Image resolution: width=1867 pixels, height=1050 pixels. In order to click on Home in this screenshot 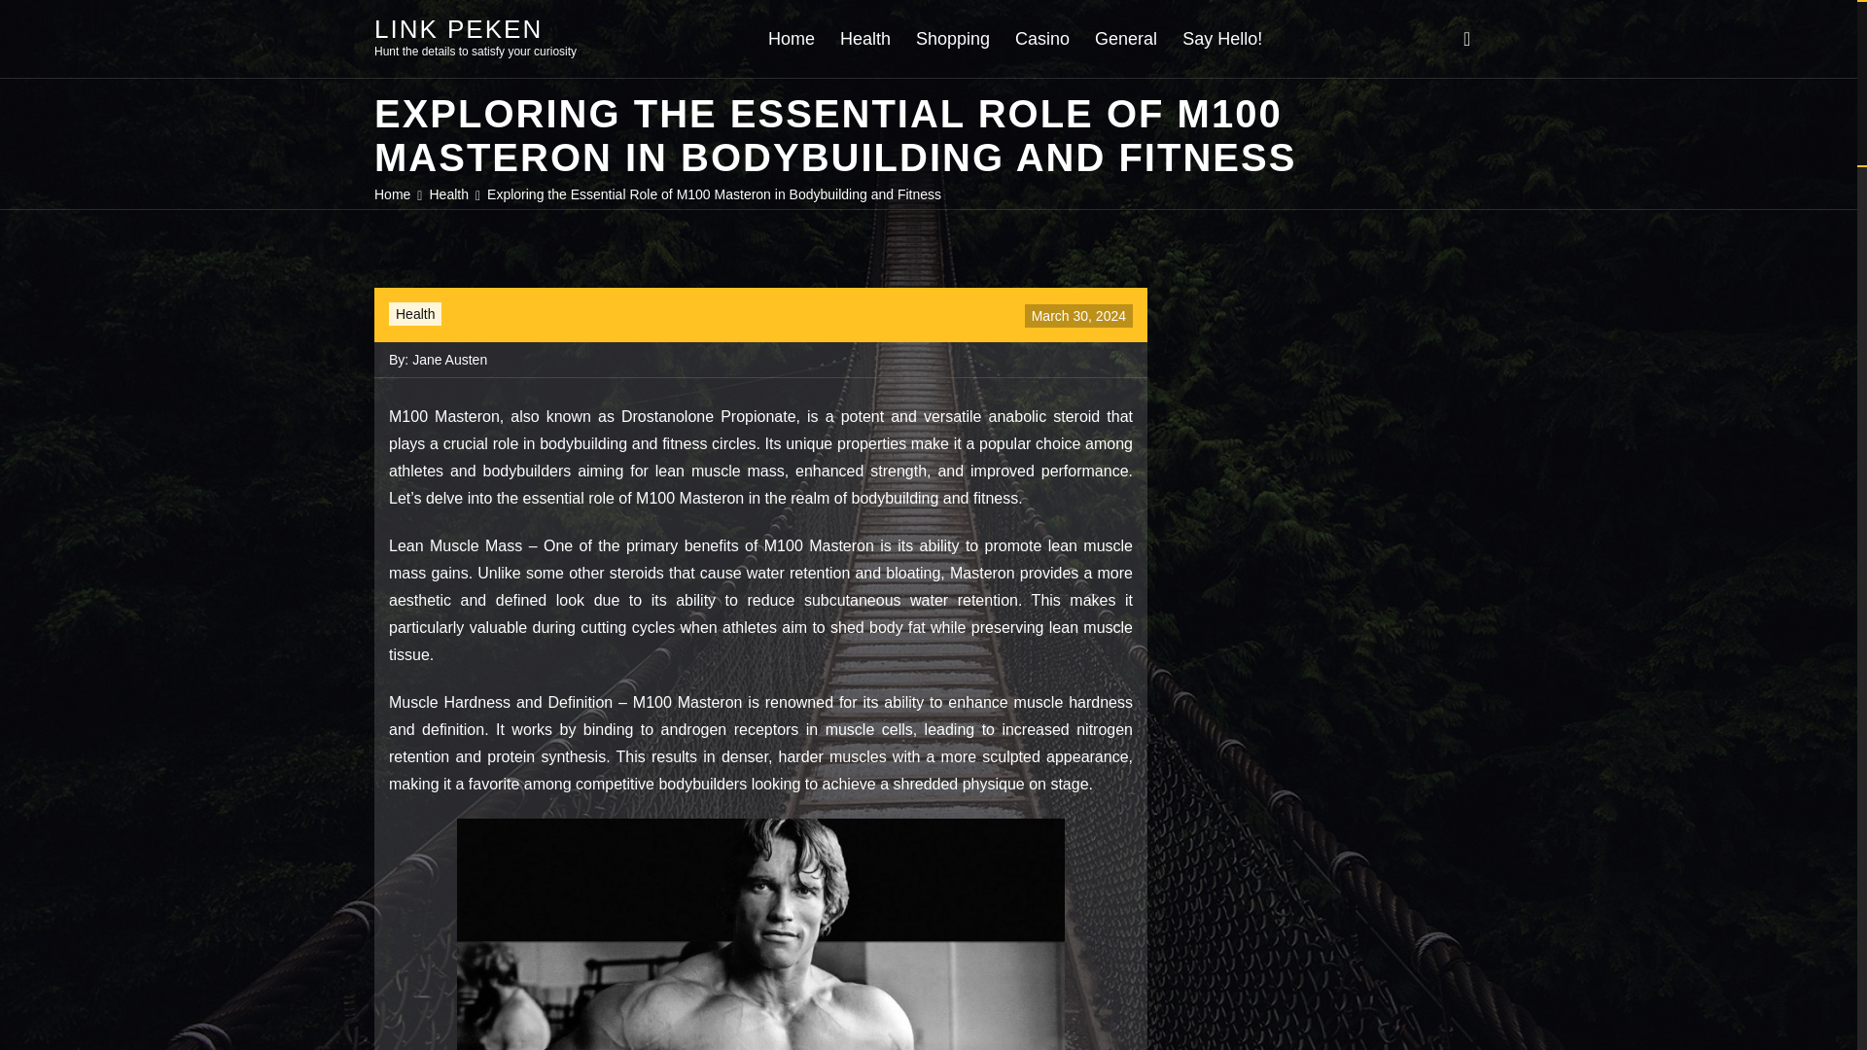, I will do `click(791, 39)`.